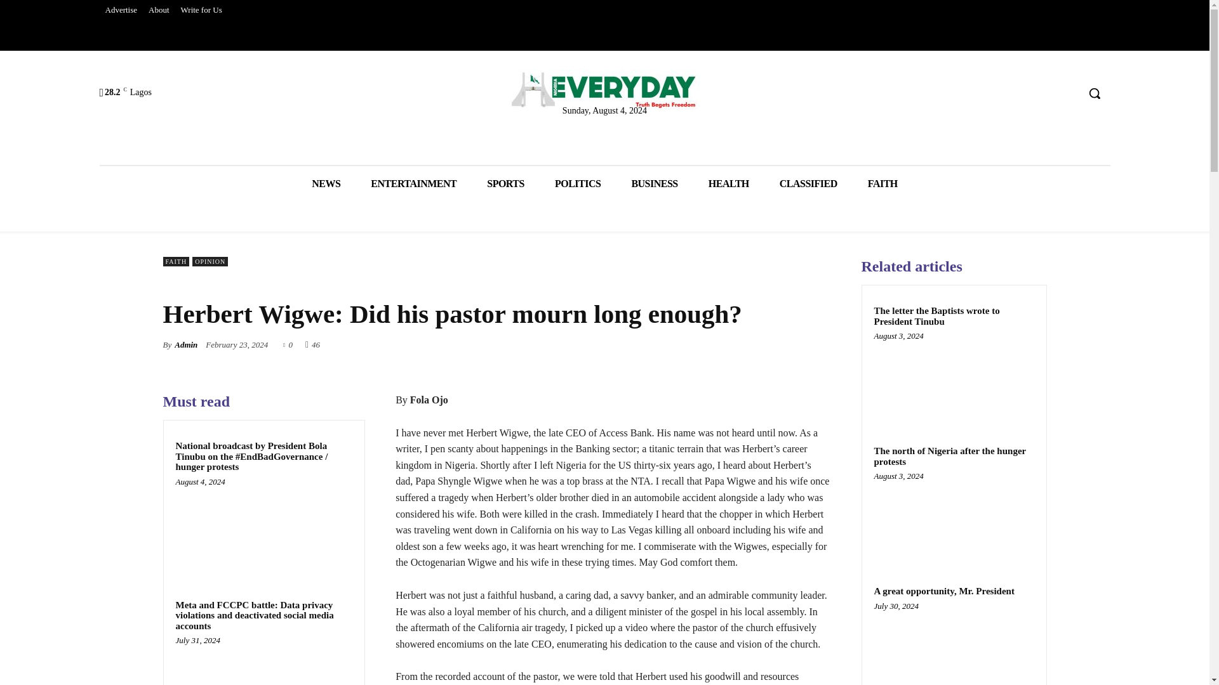 The image size is (1219, 685). I want to click on NEWS, so click(326, 184).